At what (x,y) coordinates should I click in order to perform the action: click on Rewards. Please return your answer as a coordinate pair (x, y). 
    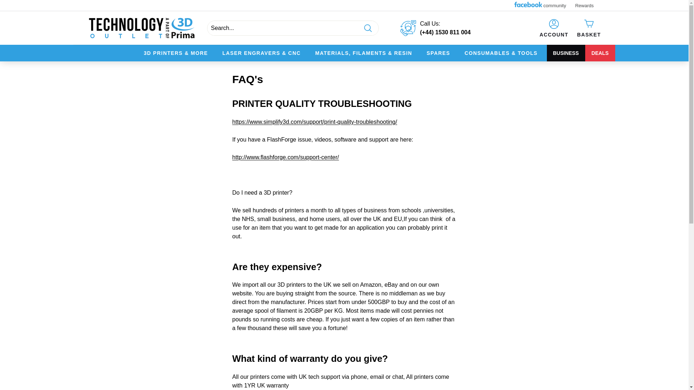
    Looking at the image, I should click on (587, 5).